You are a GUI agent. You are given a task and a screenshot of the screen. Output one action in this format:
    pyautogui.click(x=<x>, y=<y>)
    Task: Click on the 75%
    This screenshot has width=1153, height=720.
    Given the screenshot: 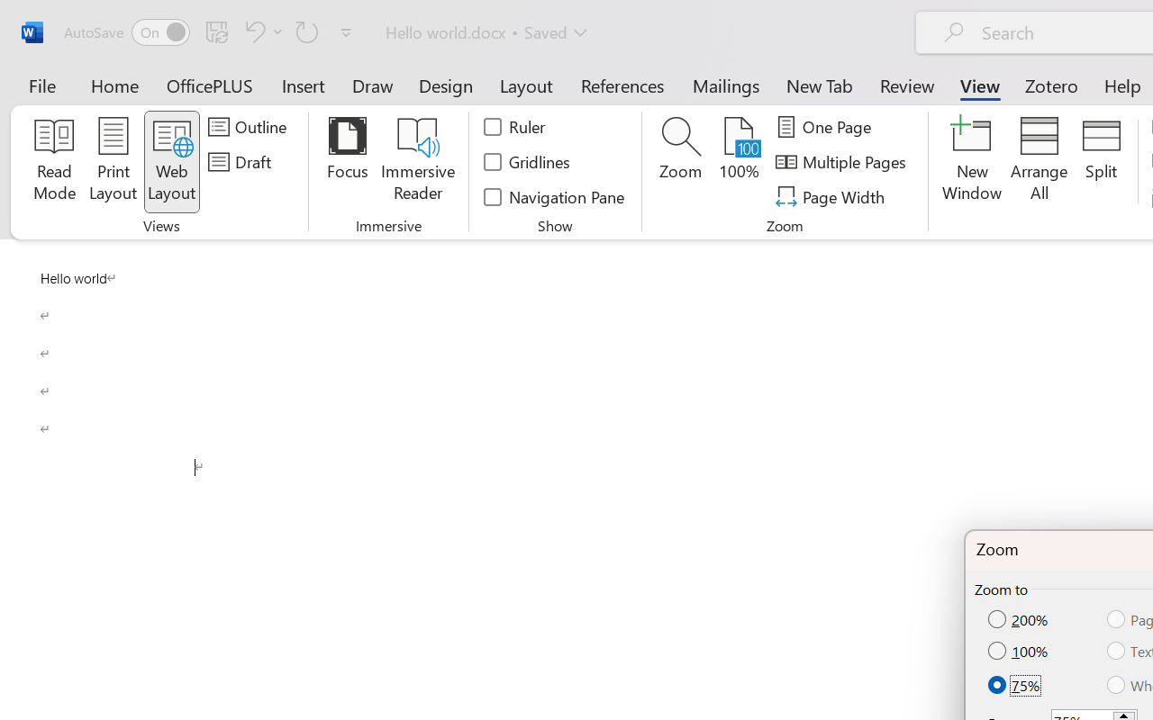 What is the action you would take?
    pyautogui.click(x=1015, y=684)
    